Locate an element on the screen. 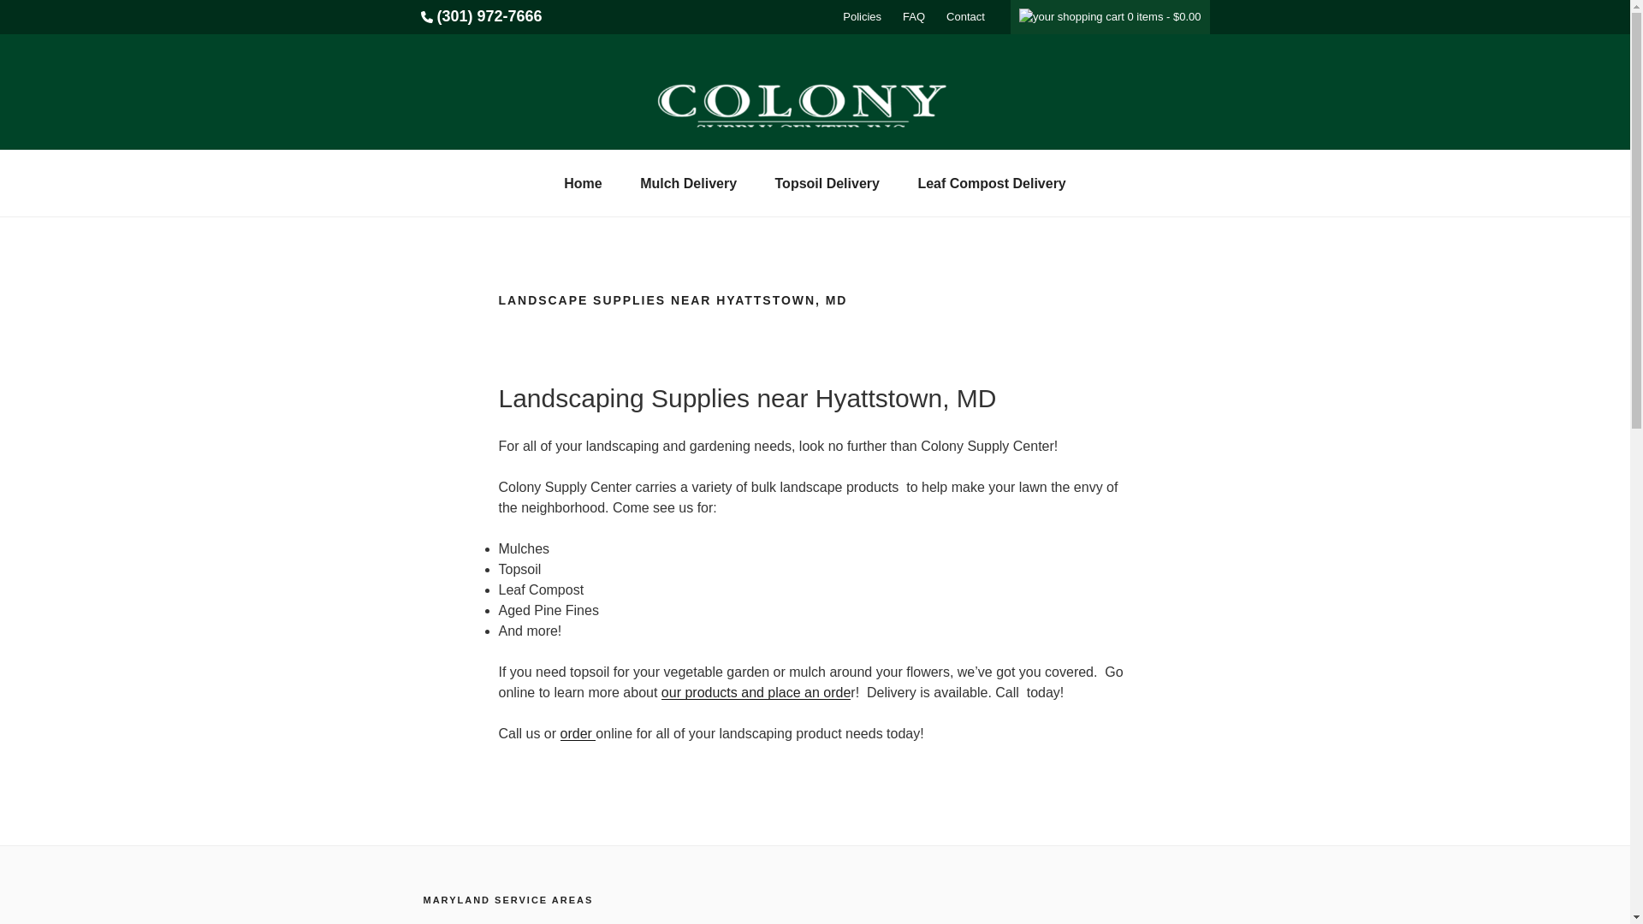 The image size is (1643, 924). Home is located at coordinates (583, 183).